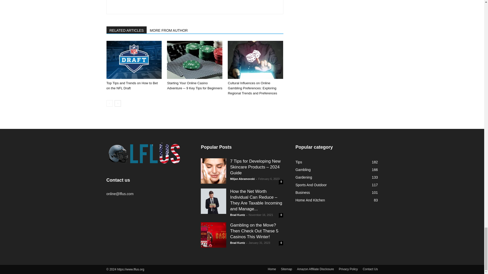 The height and width of the screenshot is (274, 488). I want to click on Top Tips and Trends on How to Bet on the NFL Draft, so click(132, 85).